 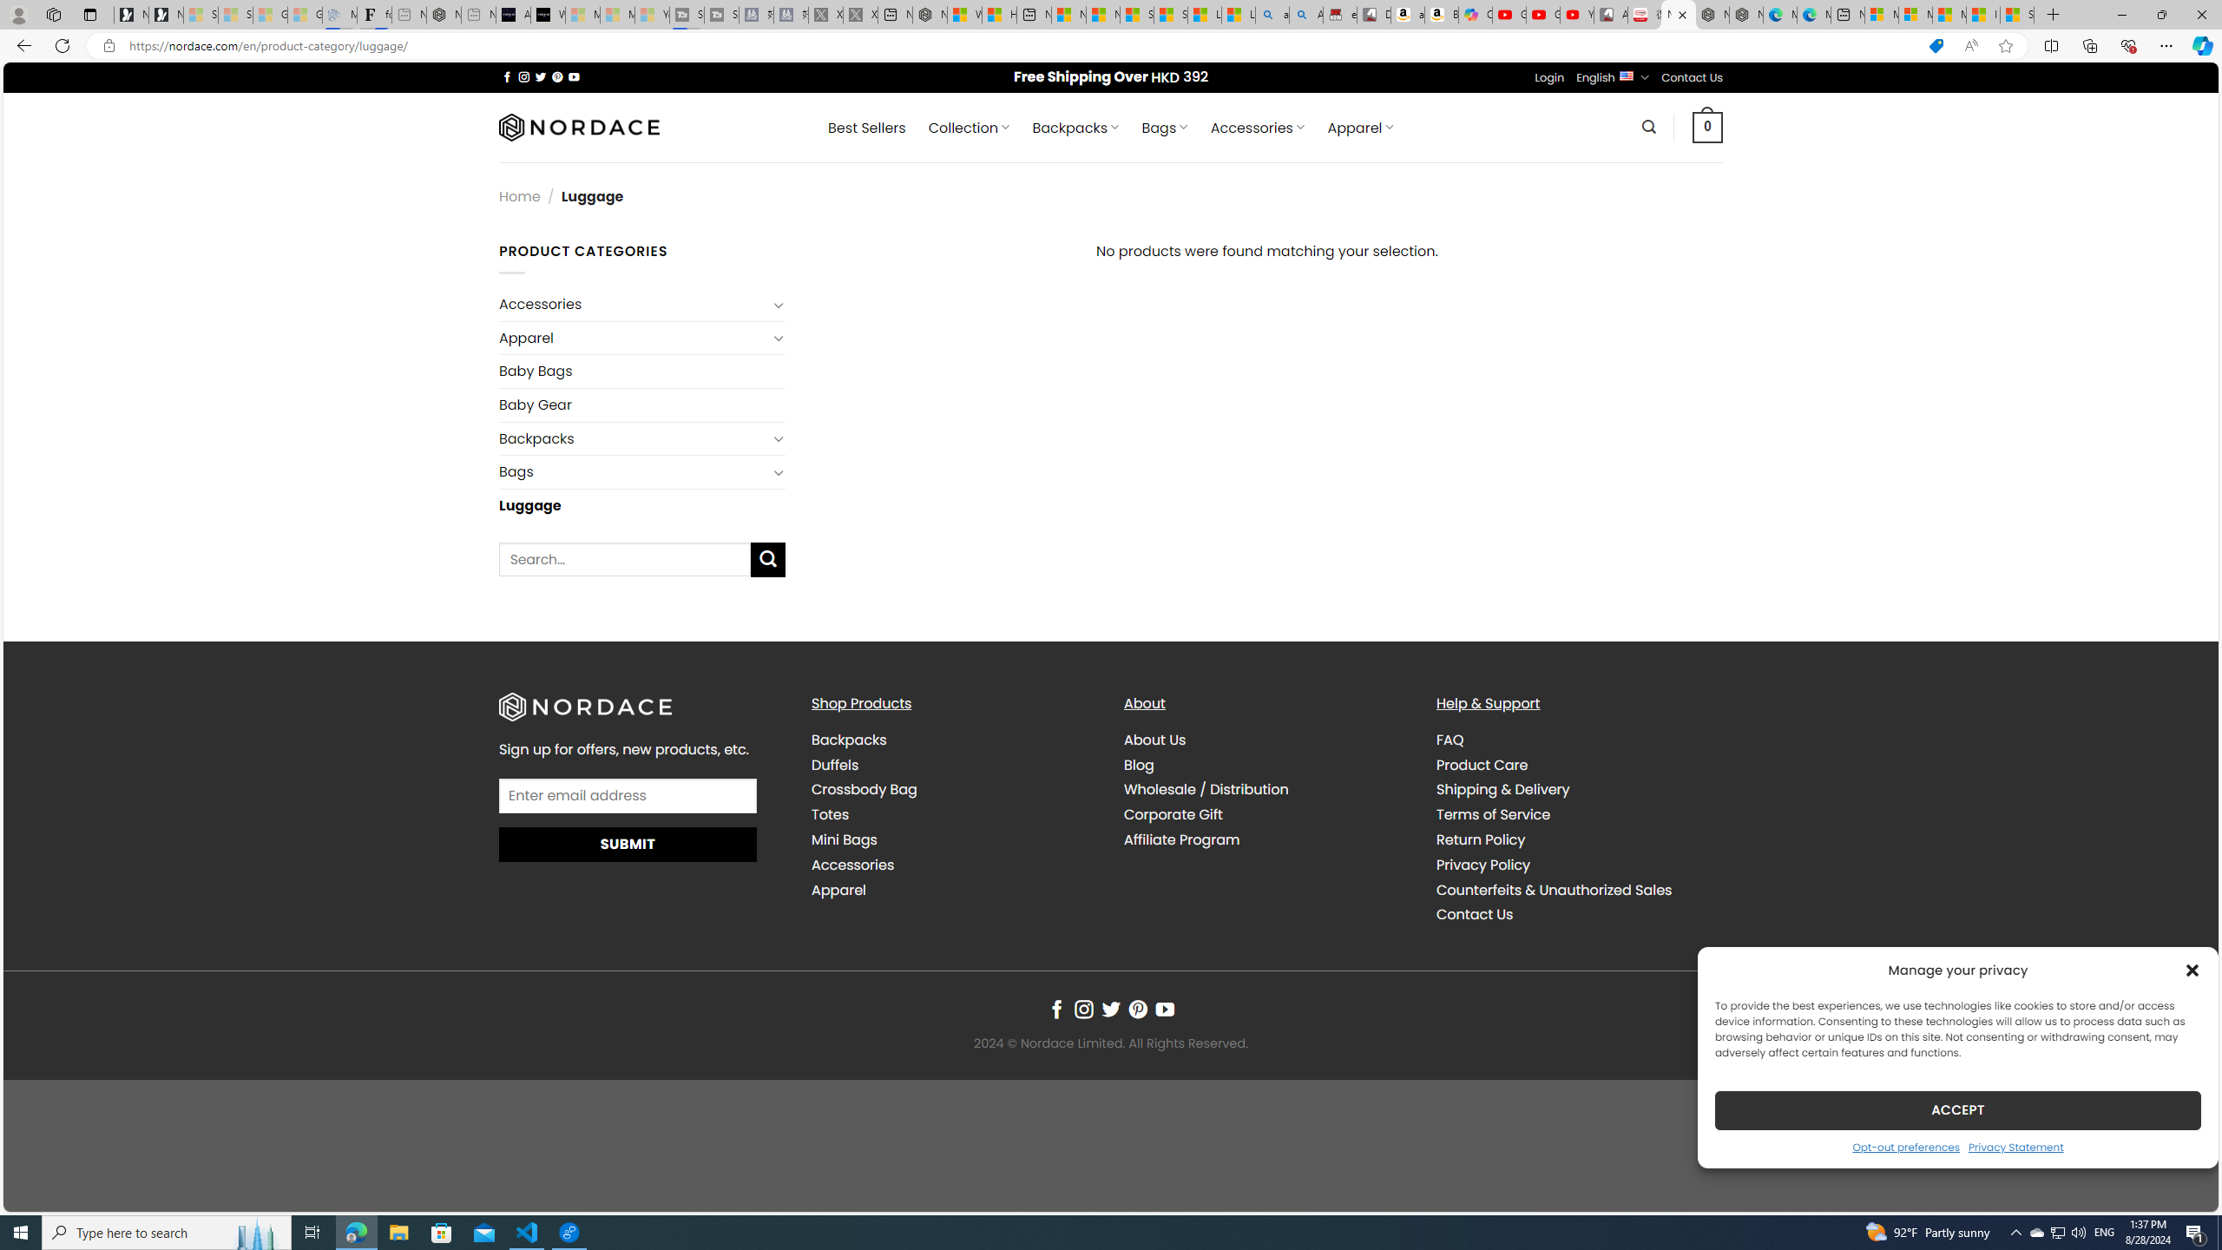 What do you see at coordinates (963, 15) in the screenshot?
I see `Wildlife - MSN` at bounding box center [963, 15].